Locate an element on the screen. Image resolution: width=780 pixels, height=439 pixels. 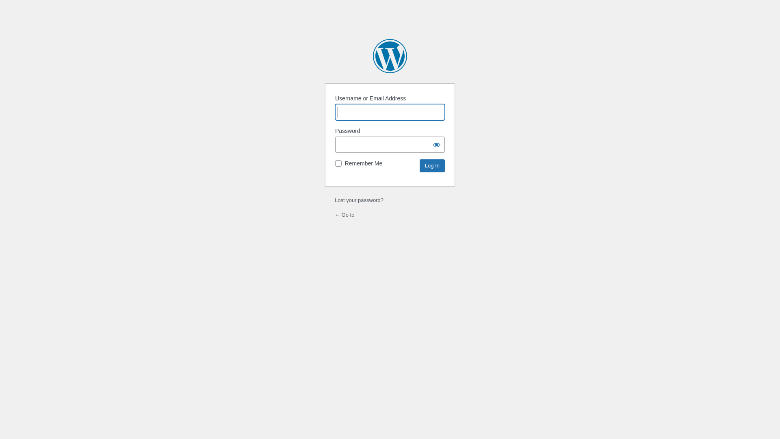
Lost your password? is located at coordinates (359, 200).